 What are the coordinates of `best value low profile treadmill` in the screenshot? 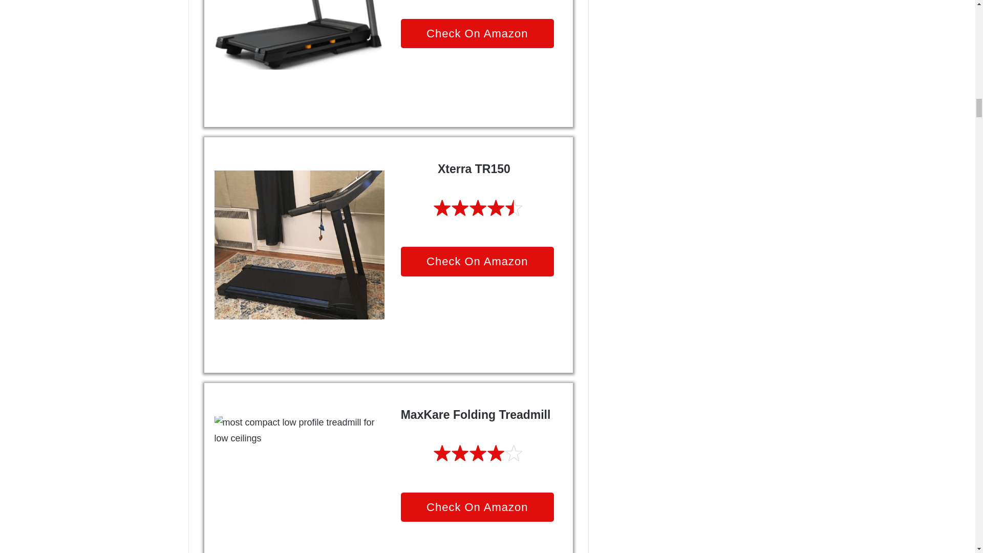 It's located at (299, 35).